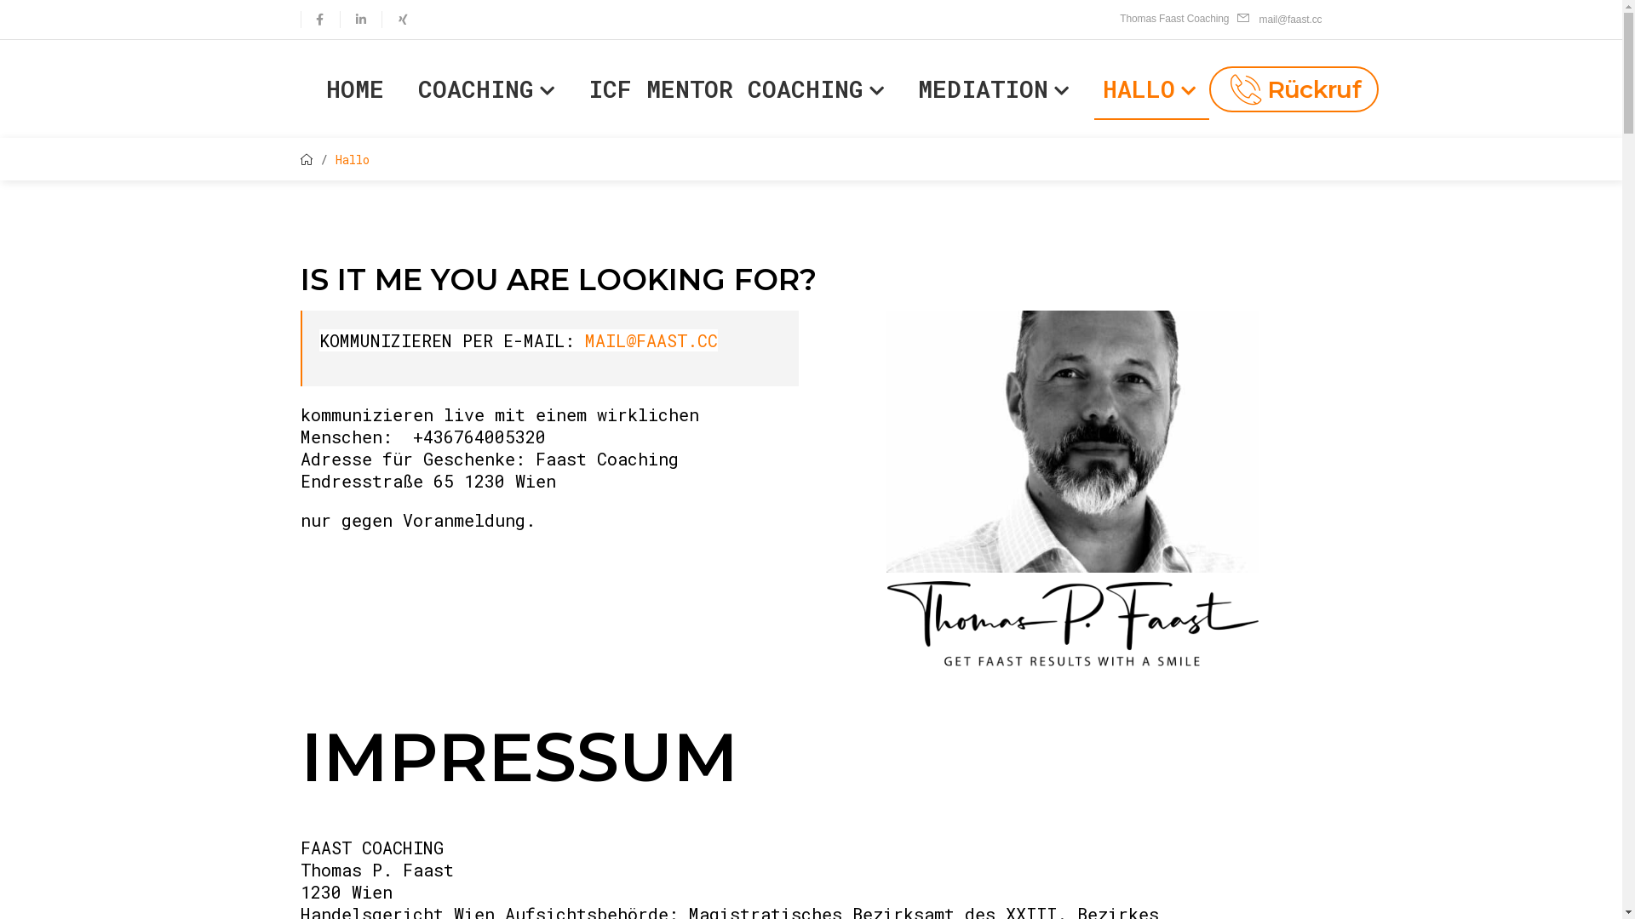 The image size is (1635, 919). Describe the element at coordinates (361, 19) in the screenshot. I see `linkedin` at that location.